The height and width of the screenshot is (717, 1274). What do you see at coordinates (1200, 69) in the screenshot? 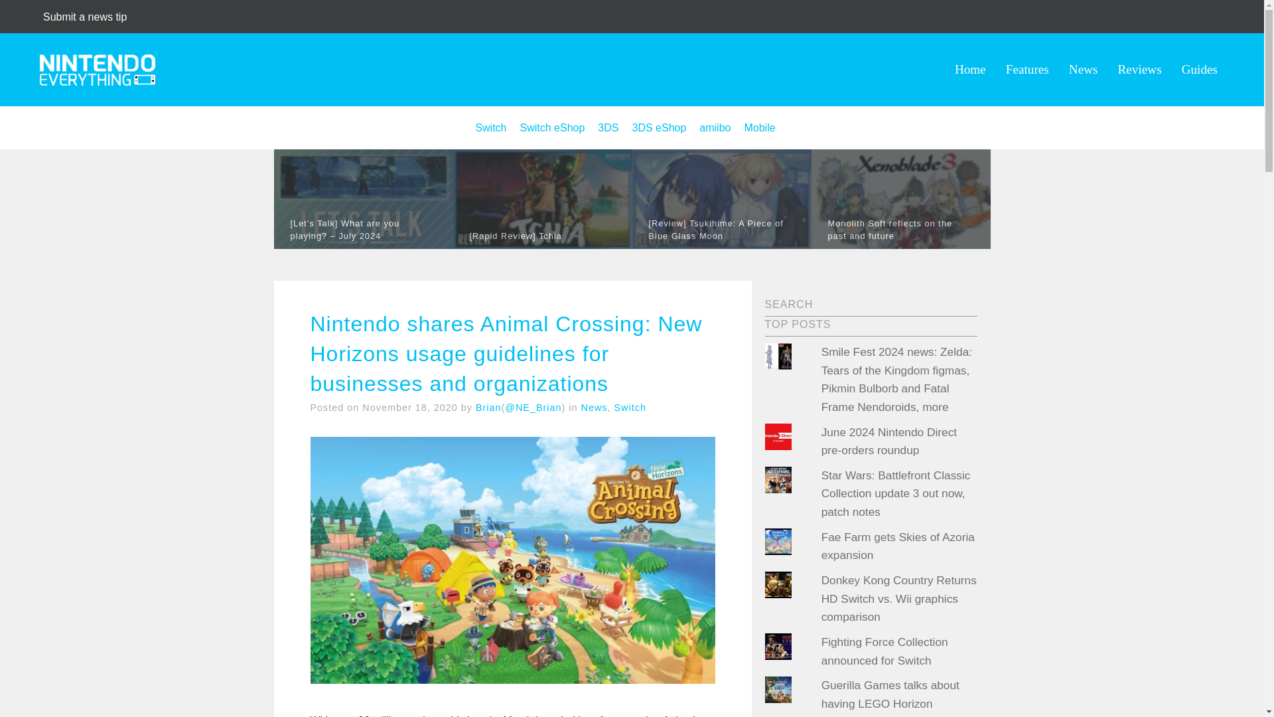
I see `Guides` at bounding box center [1200, 69].